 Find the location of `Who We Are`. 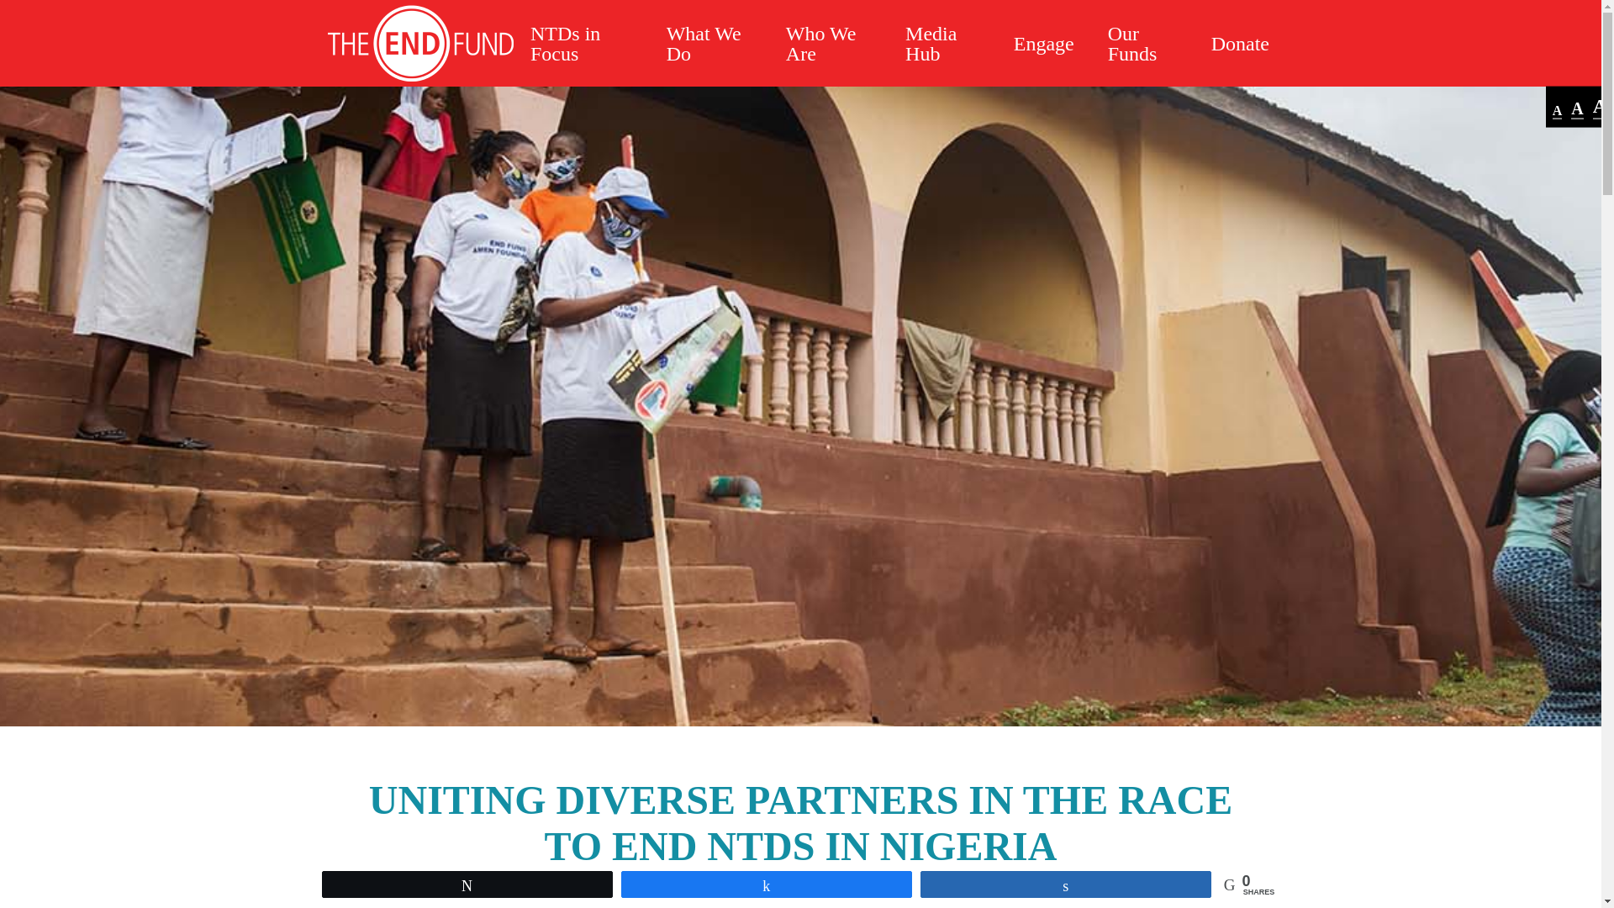

Who We Are is located at coordinates (829, 43).